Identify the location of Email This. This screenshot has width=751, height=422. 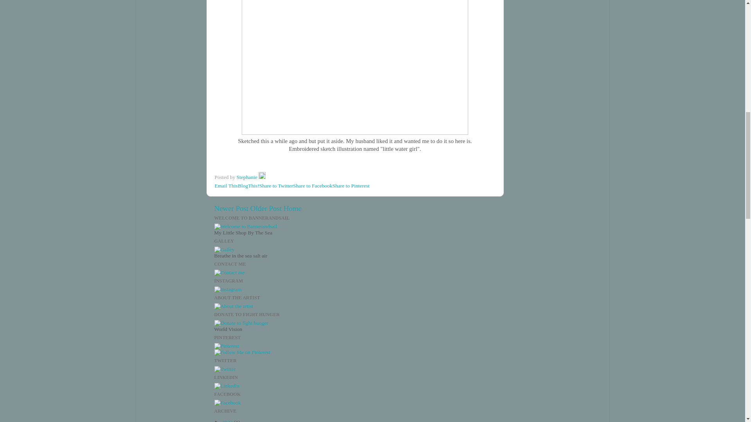
(225, 185).